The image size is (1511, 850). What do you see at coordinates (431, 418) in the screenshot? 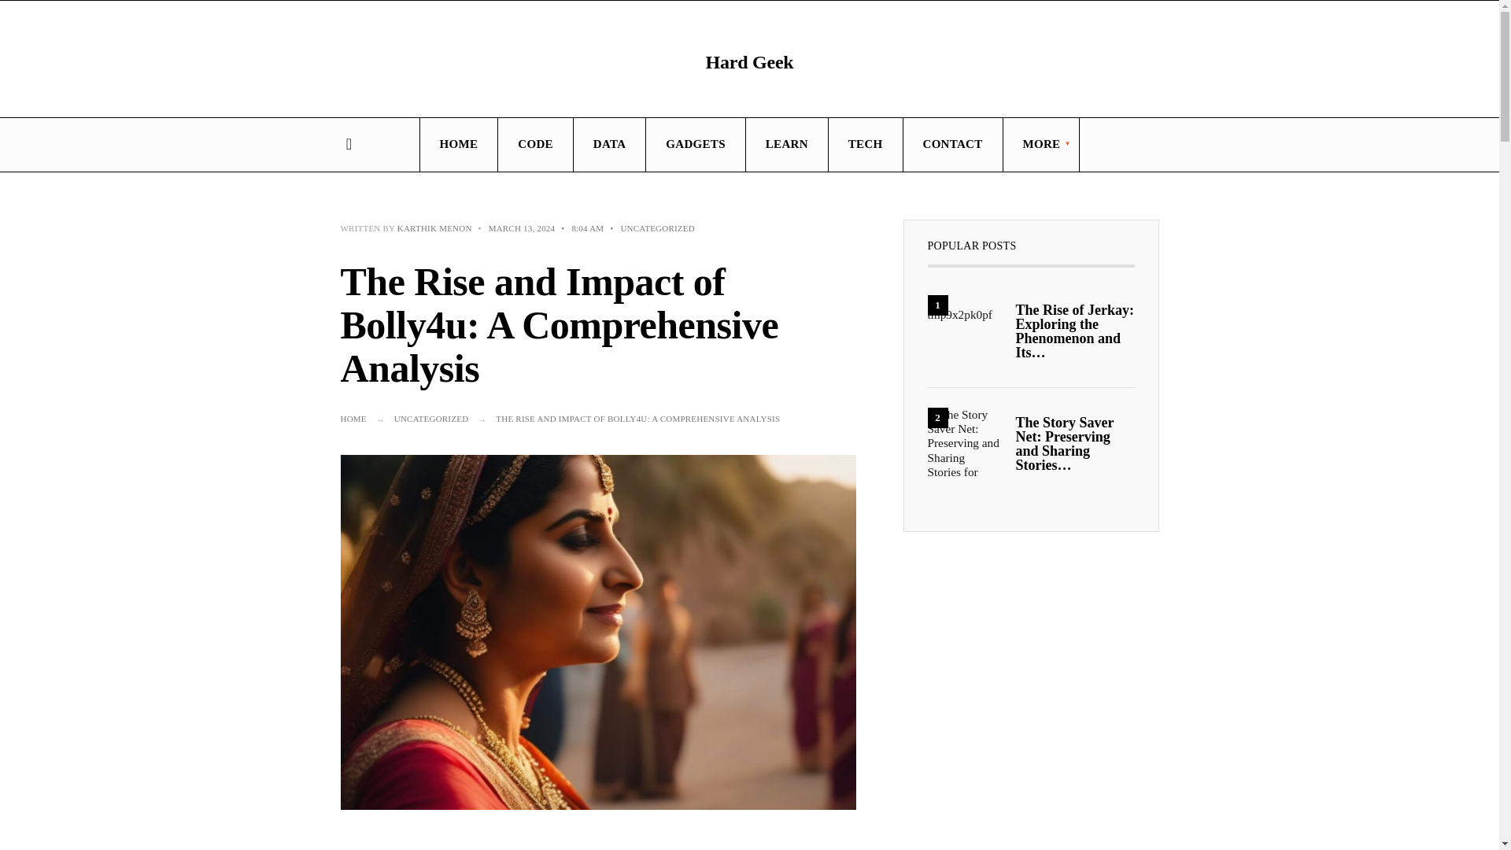
I see `UNCATEGORIZED` at bounding box center [431, 418].